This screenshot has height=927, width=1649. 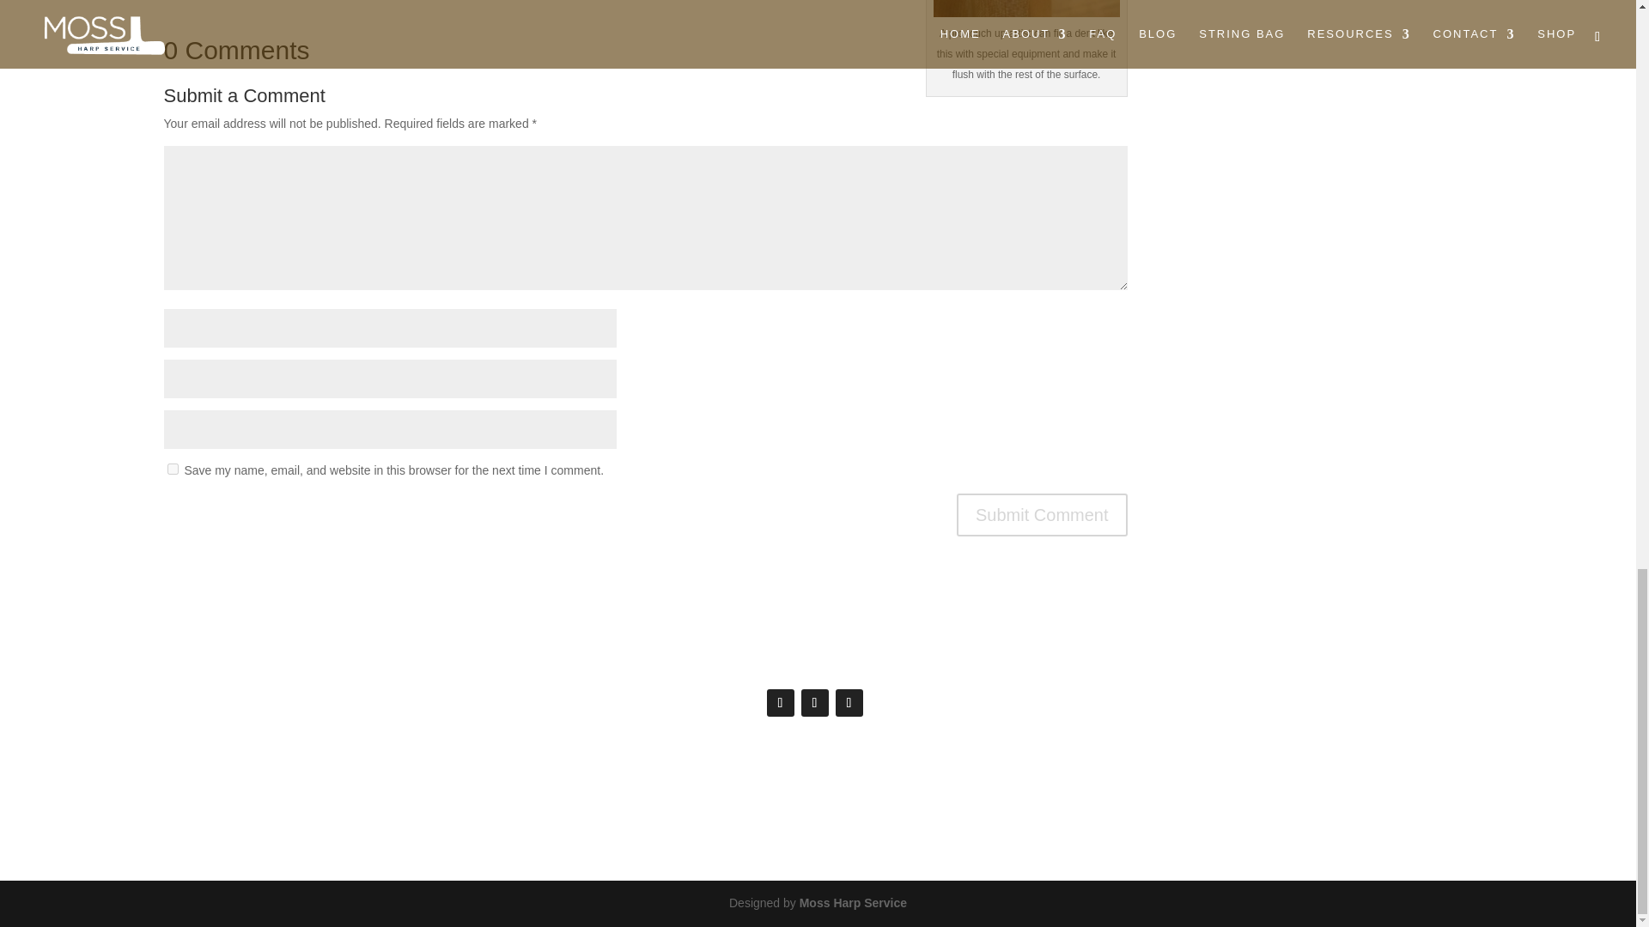 What do you see at coordinates (780, 702) in the screenshot?
I see `Follow on Facebook` at bounding box center [780, 702].